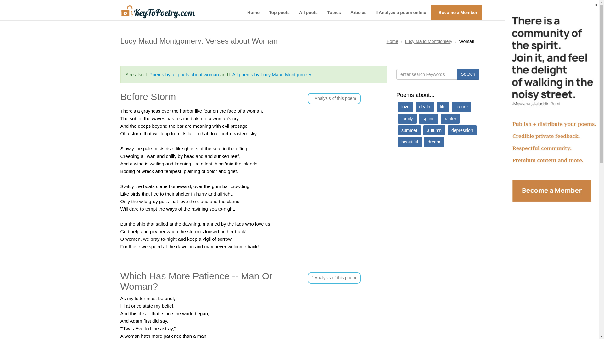 The image size is (604, 339). I want to click on Articles, so click(358, 13).